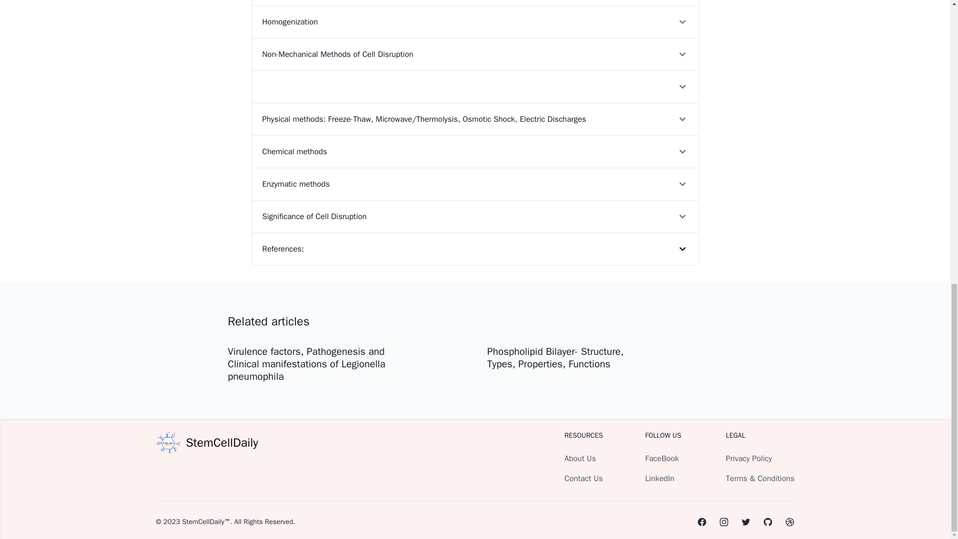  What do you see at coordinates (475, 21) in the screenshot?
I see `Homogenization` at bounding box center [475, 21].